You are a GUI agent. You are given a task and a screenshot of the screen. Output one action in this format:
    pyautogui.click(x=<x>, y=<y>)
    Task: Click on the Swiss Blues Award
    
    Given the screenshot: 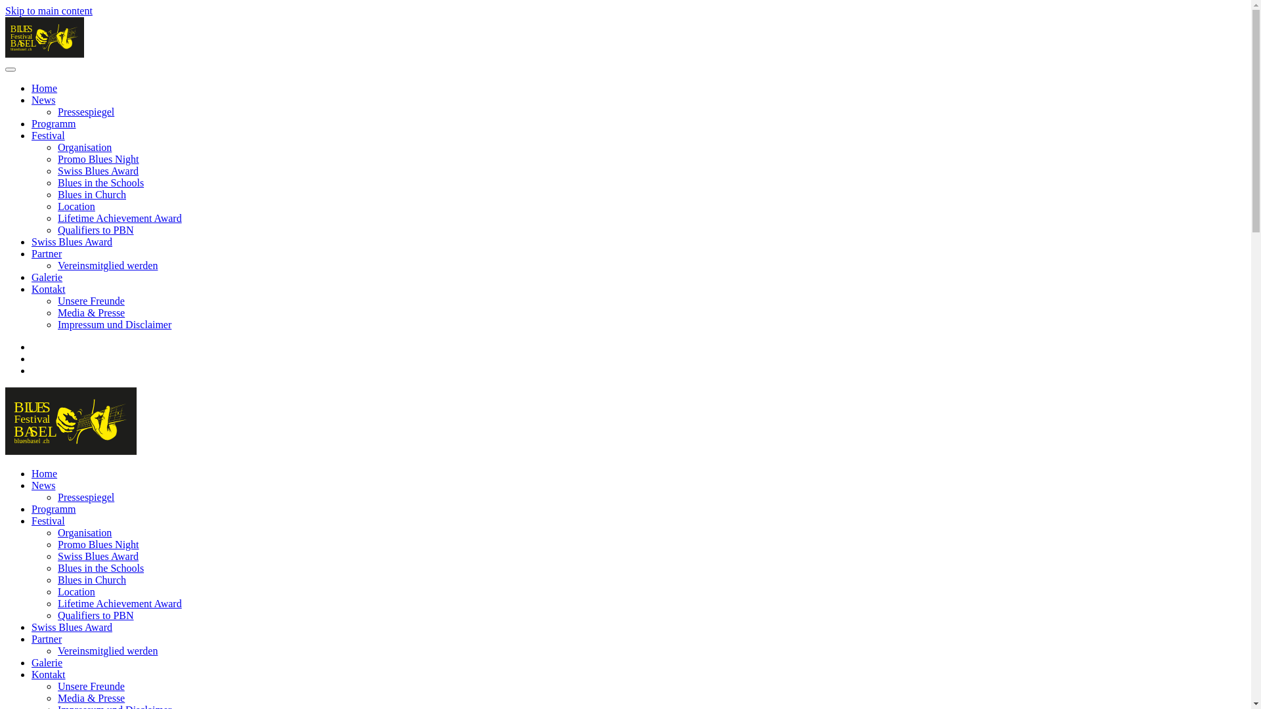 What is the action you would take?
    pyautogui.click(x=99, y=557)
    